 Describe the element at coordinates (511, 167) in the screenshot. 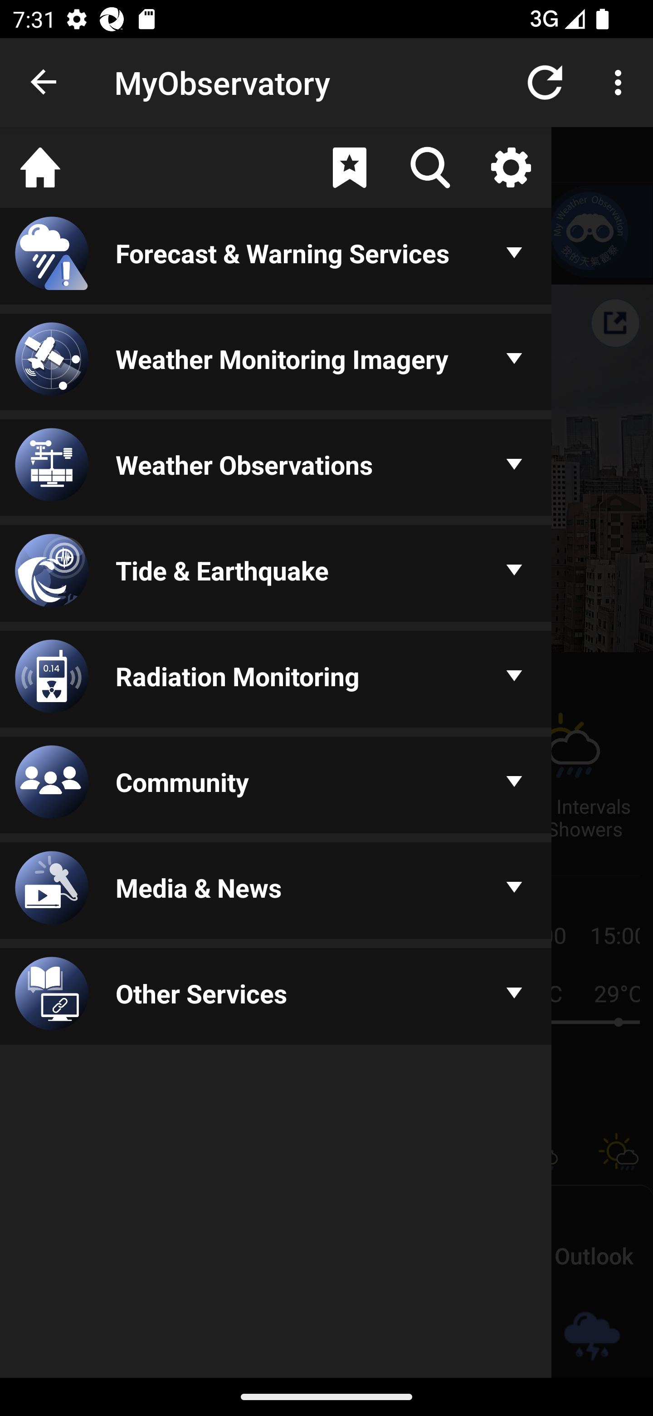

I see `Settings` at that location.